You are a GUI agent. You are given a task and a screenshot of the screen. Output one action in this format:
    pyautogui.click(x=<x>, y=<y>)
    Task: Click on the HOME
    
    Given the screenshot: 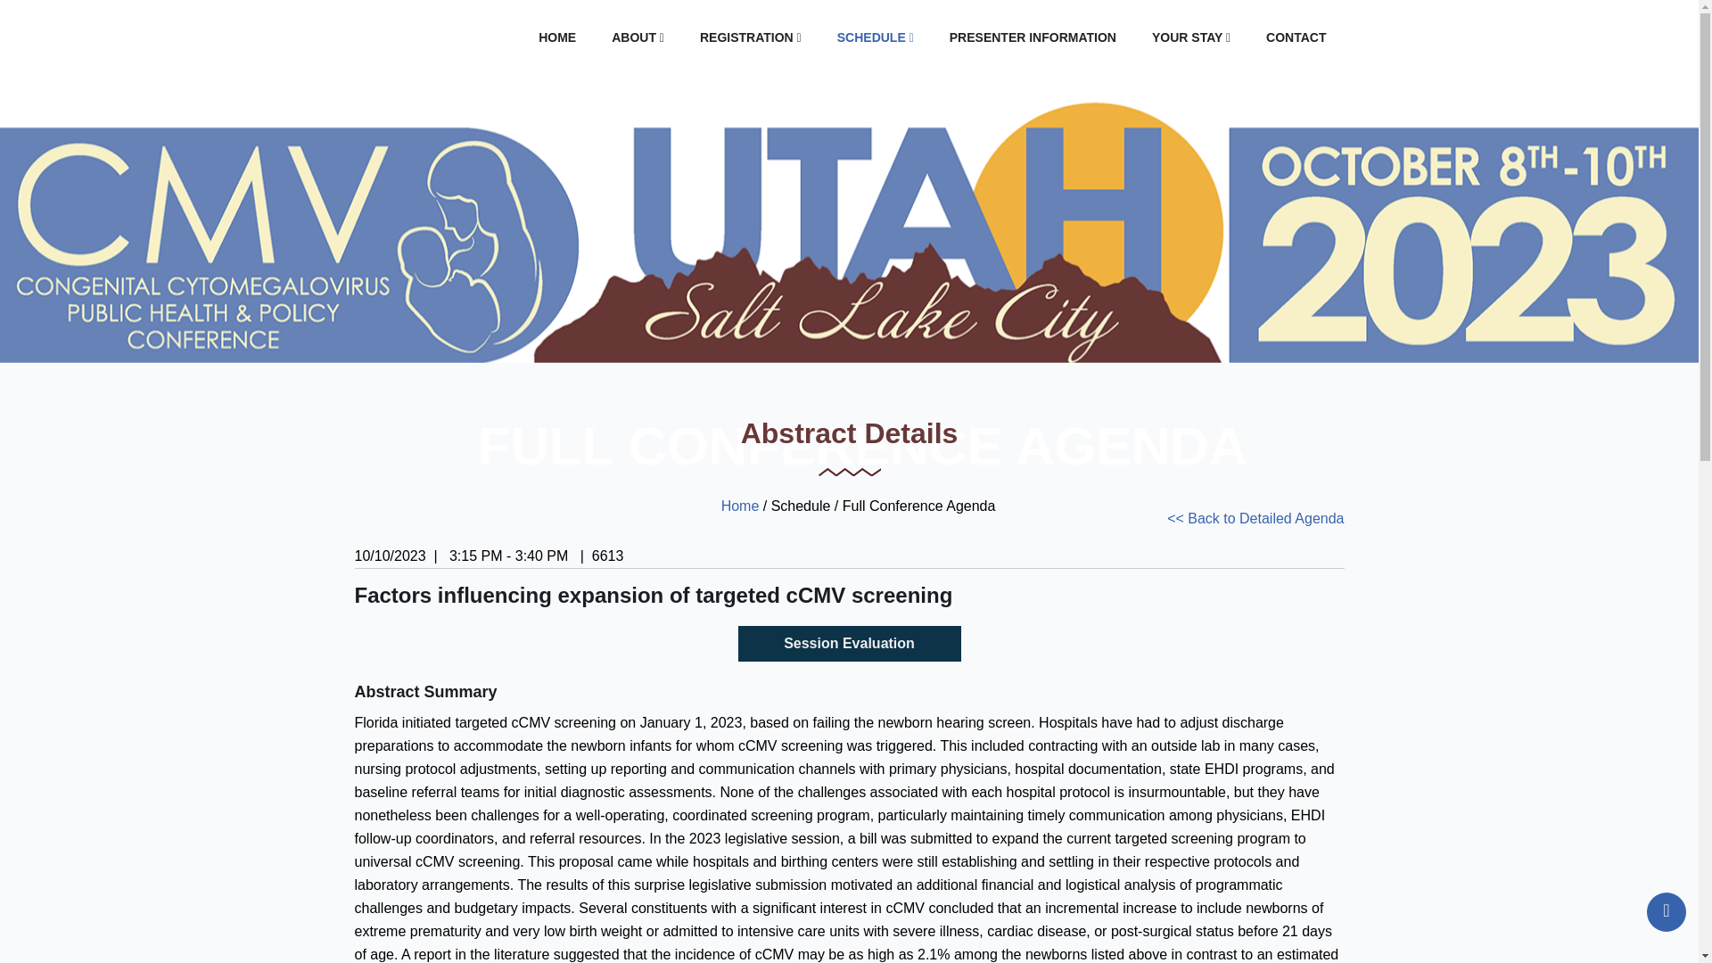 What is the action you would take?
    pyautogui.click(x=556, y=37)
    